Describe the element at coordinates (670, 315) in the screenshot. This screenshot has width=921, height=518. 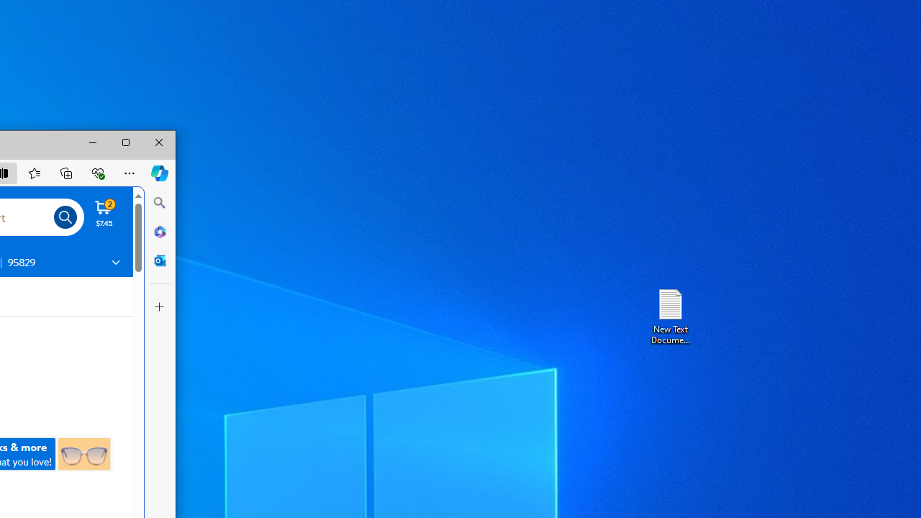
I see `New Text Document (2)` at that location.